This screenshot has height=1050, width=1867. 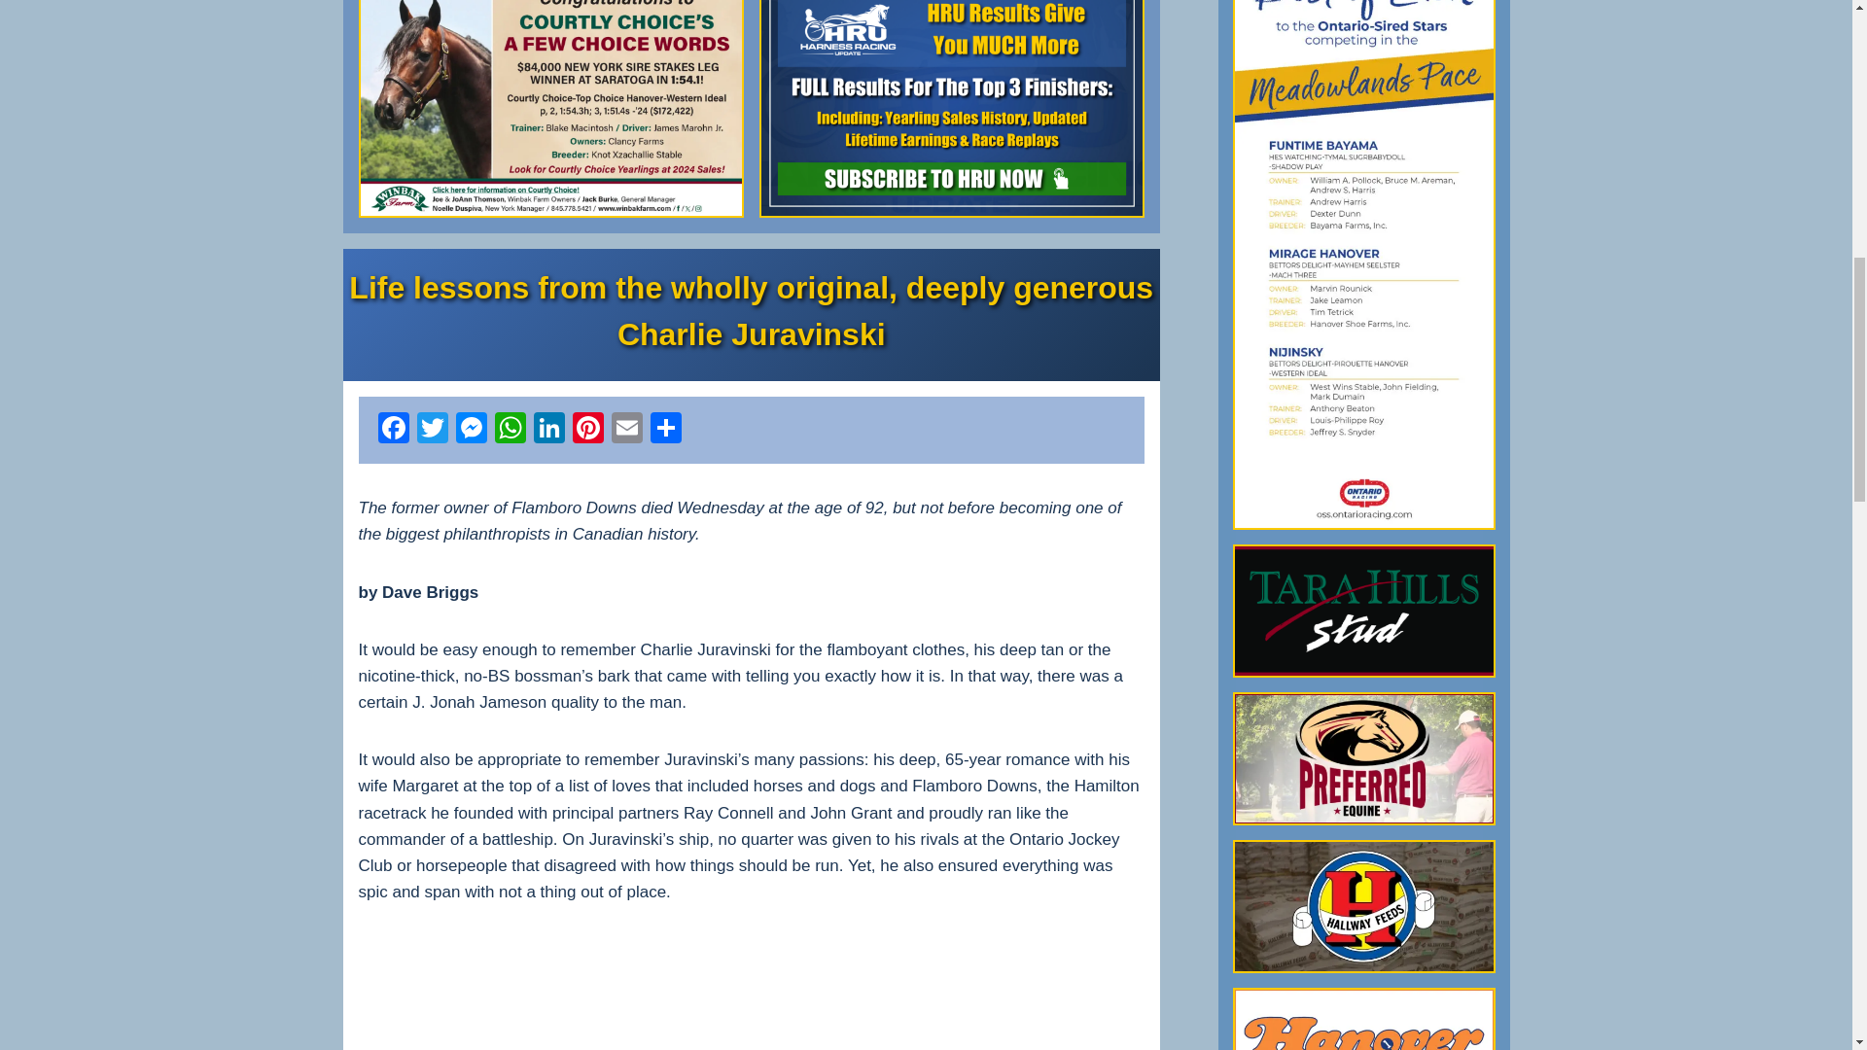 I want to click on LinkedIn, so click(x=547, y=430).